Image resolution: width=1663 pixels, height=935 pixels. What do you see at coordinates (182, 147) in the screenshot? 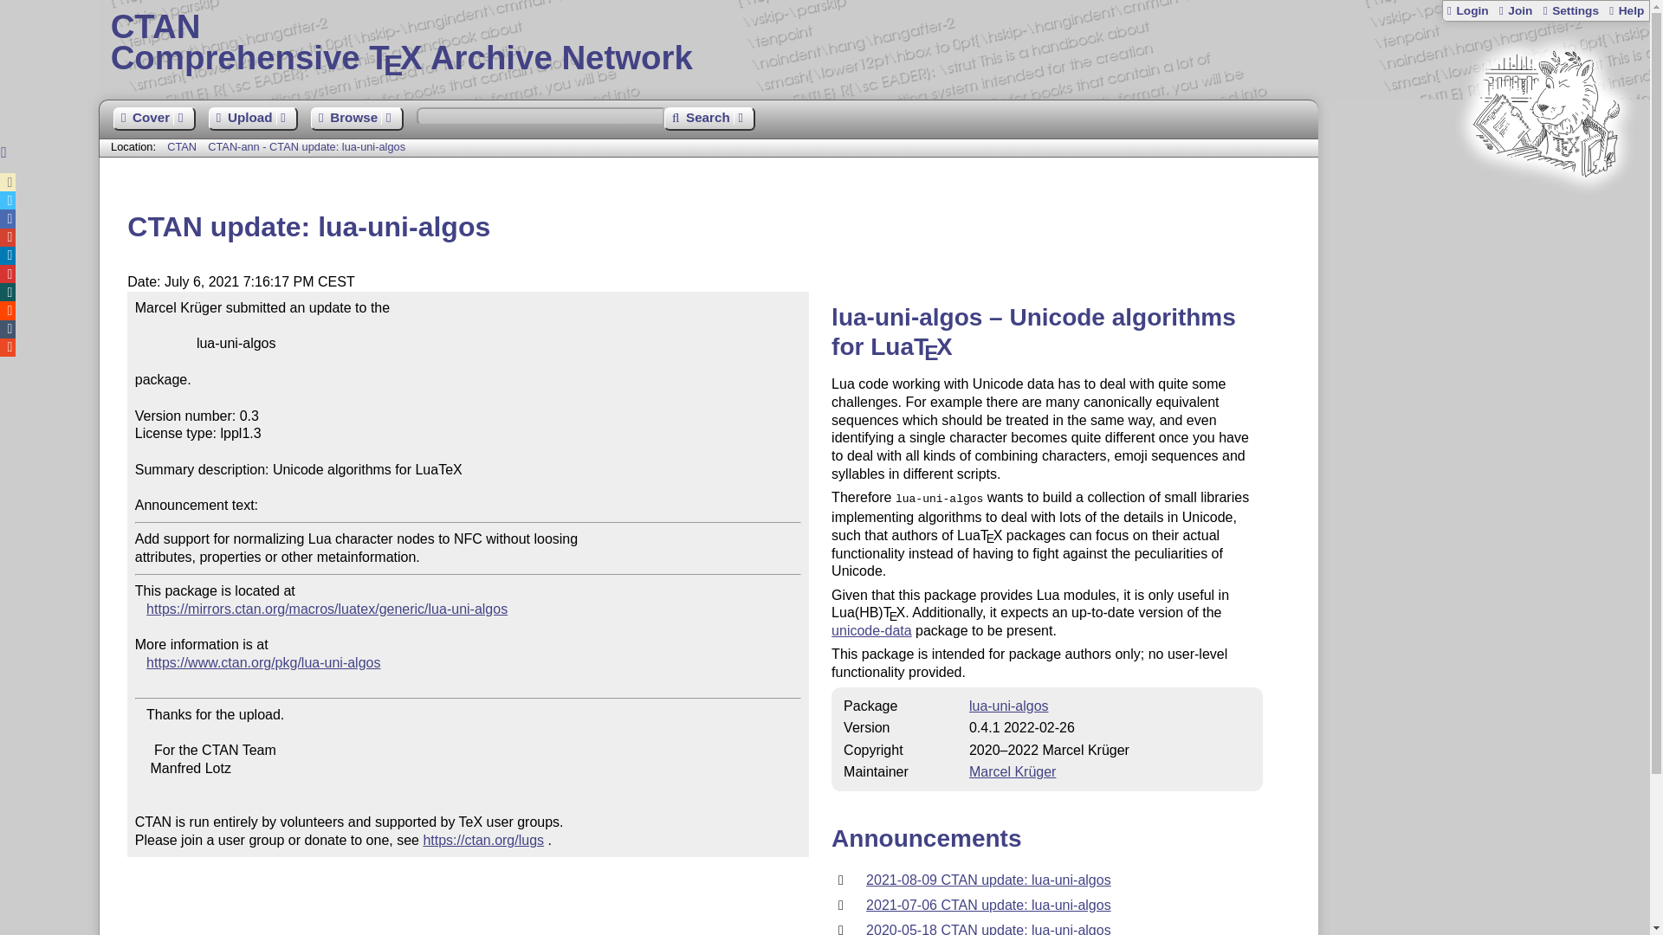
I see `CTAN` at bounding box center [182, 147].